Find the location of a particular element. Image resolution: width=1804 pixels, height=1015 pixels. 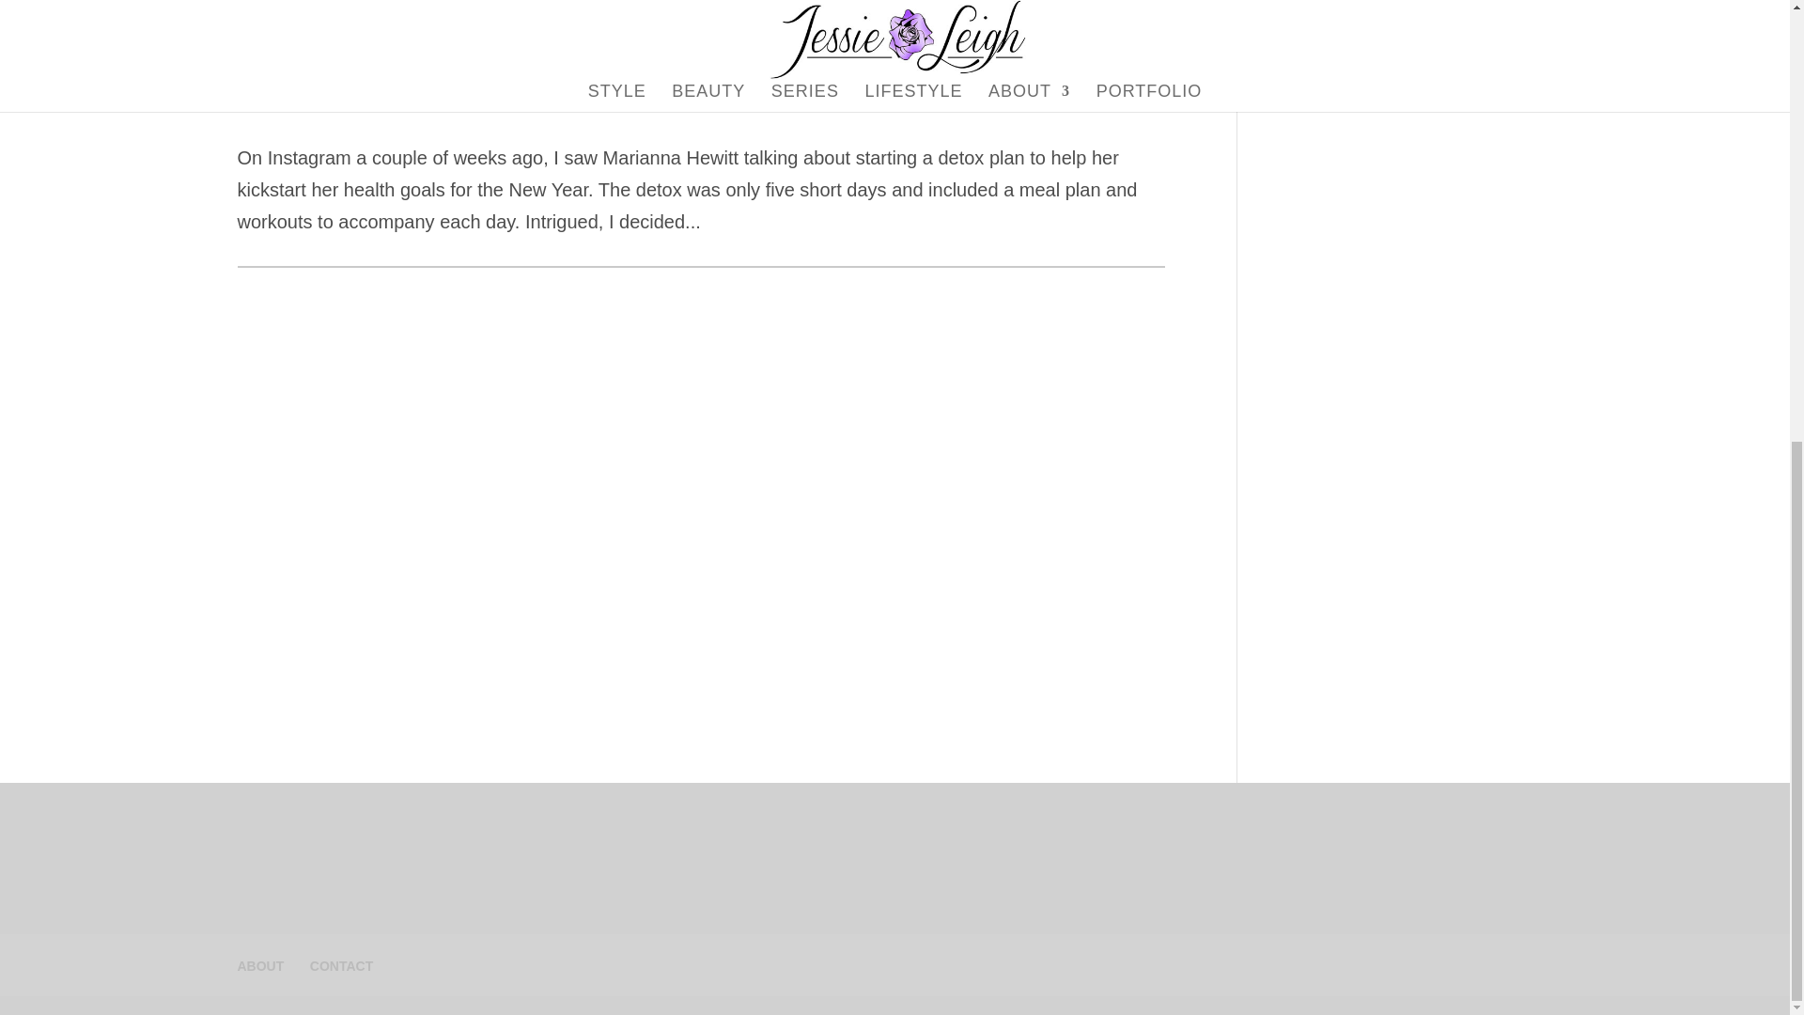

CONTACT is located at coordinates (342, 965).